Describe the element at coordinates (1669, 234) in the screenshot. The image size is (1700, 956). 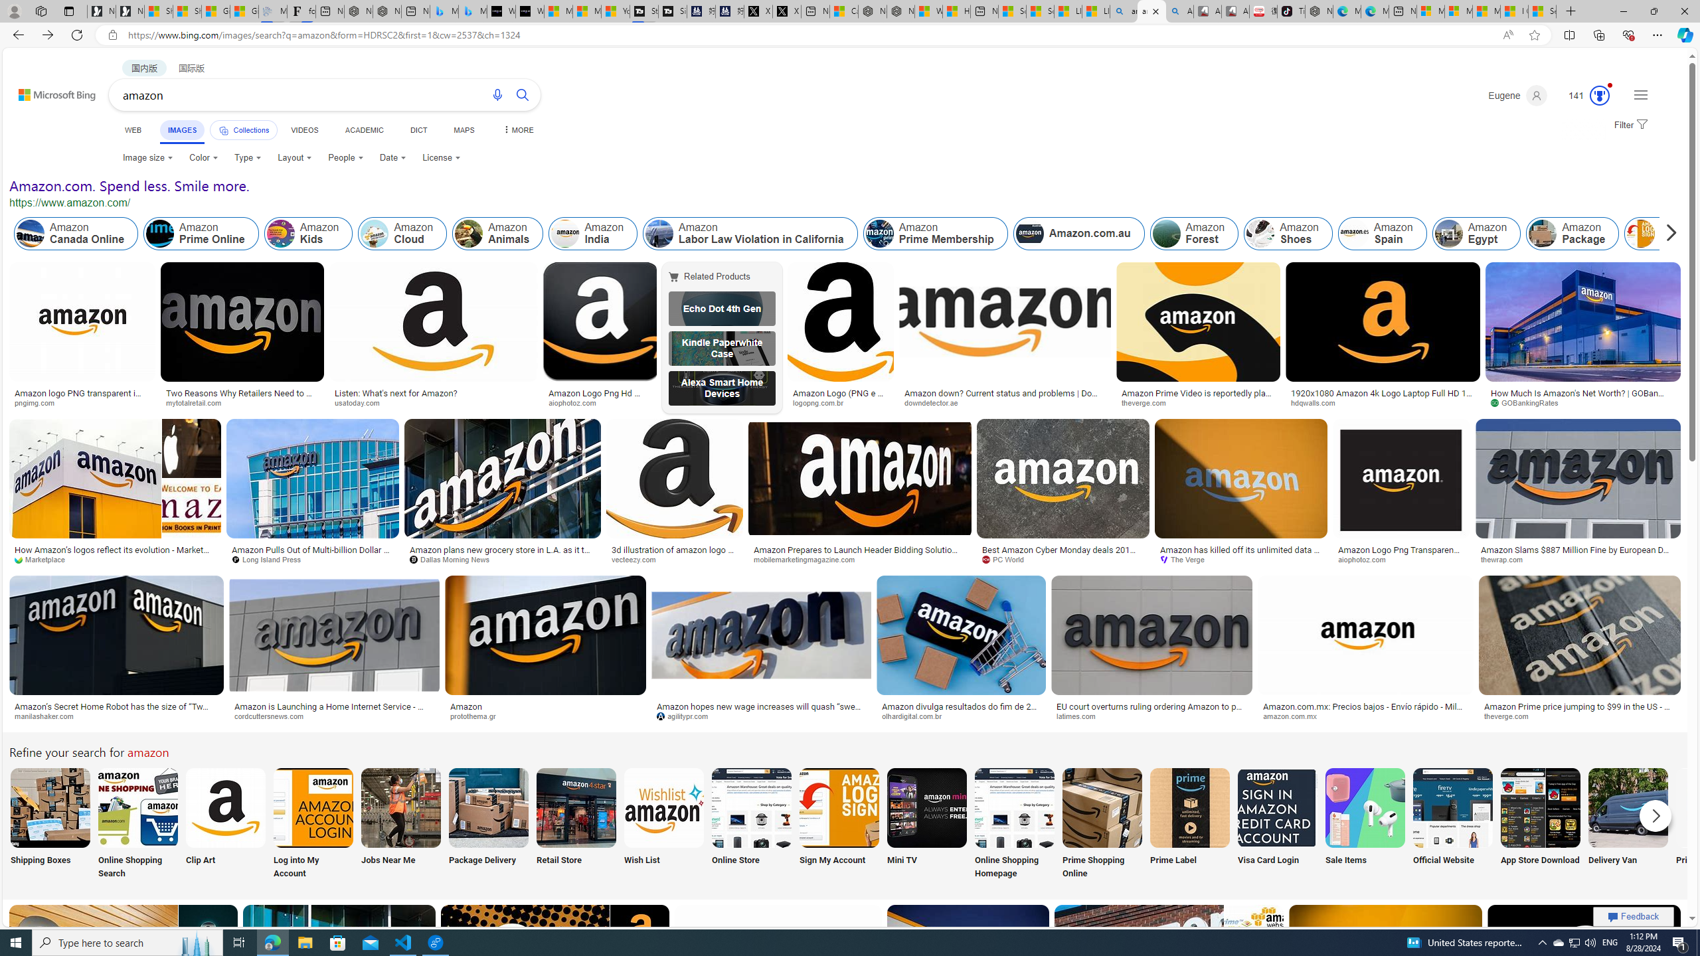
I see `Amazon Login` at that location.